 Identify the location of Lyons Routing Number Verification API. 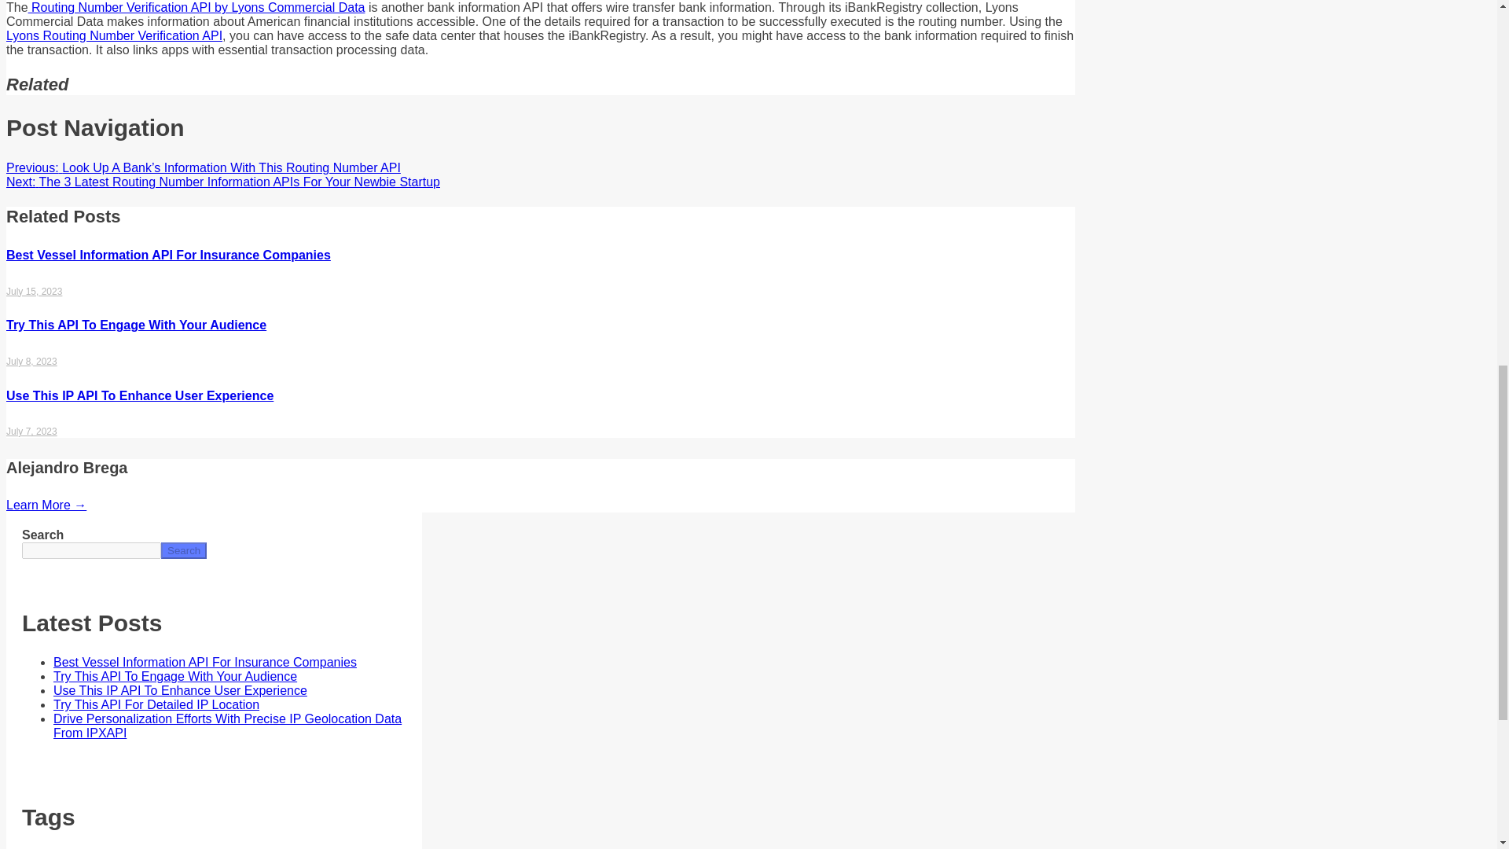
(113, 35).